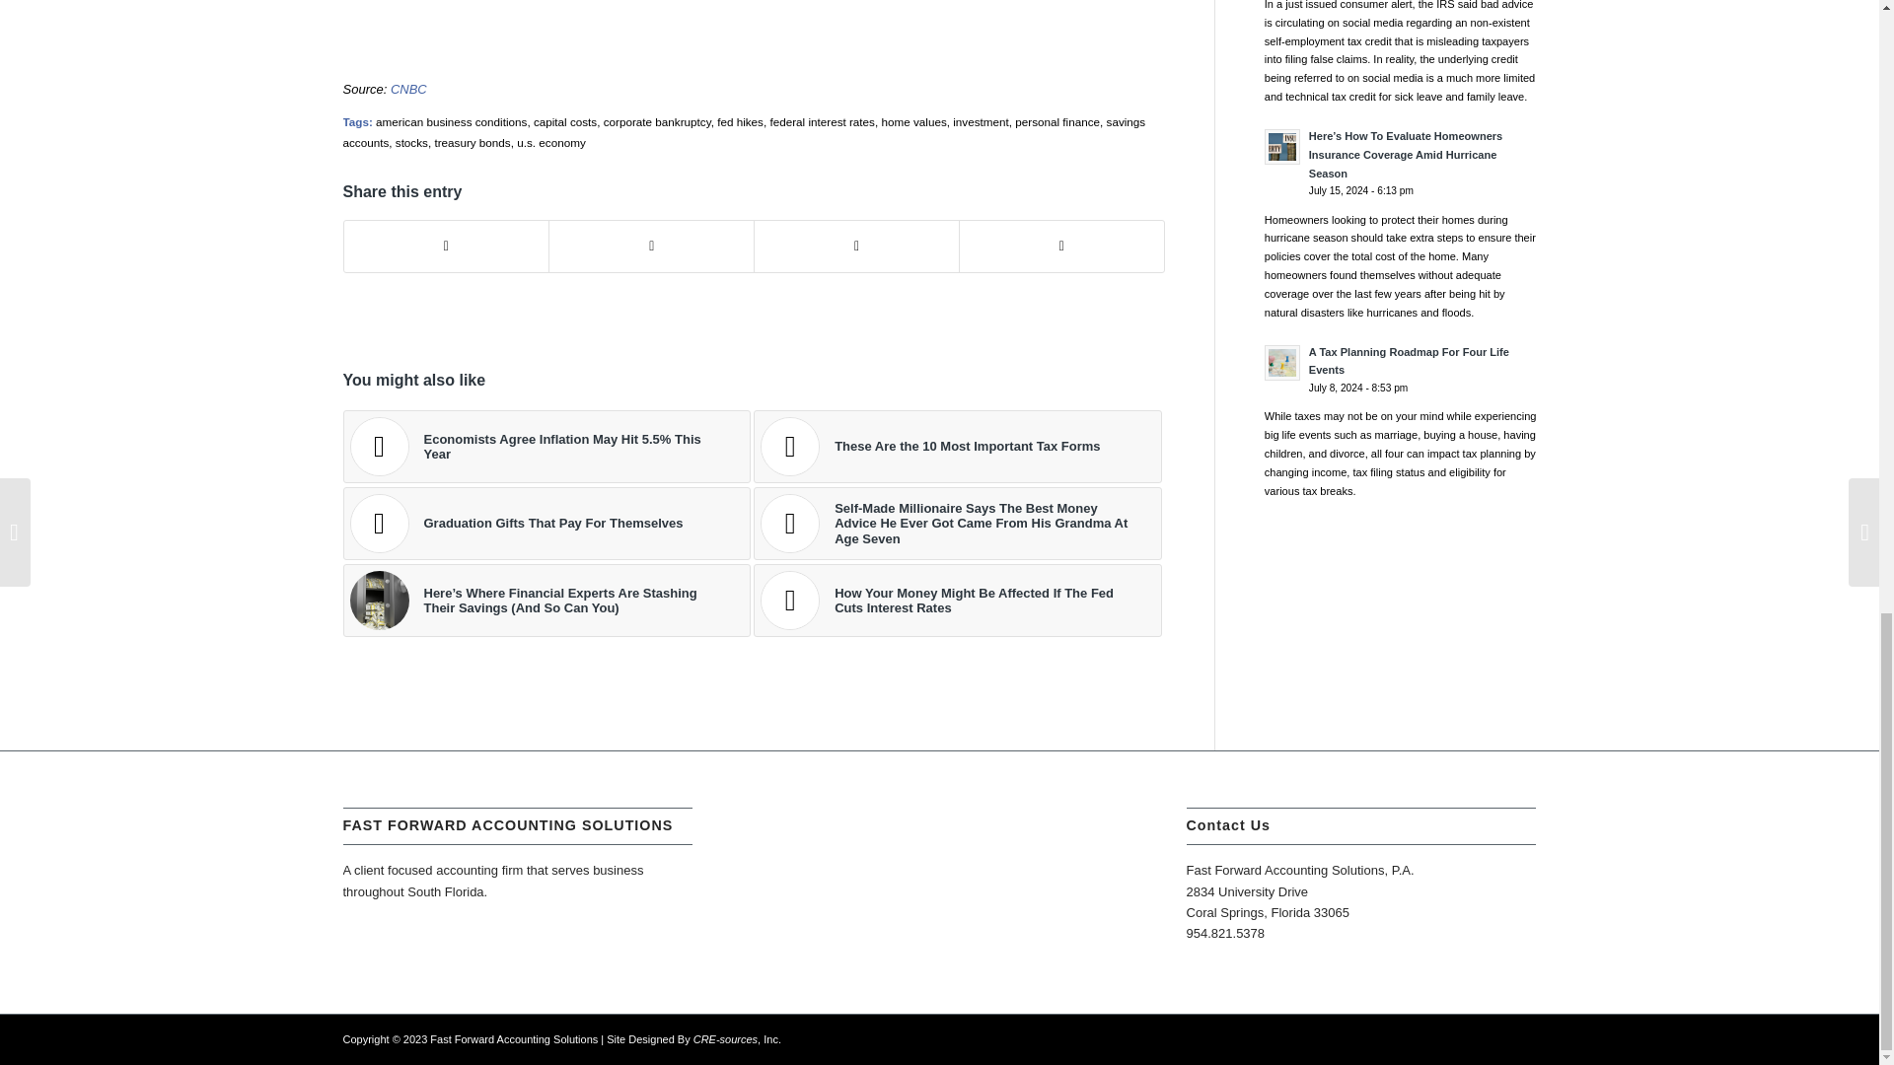  I want to click on CNBC, so click(408, 89).